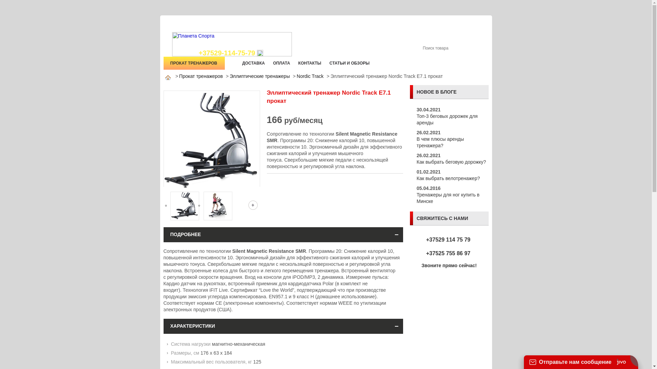 Image resolution: width=657 pixels, height=369 pixels. What do you see at coordinates (253, 205) in the screenshot?
I see `Next` at bounding box center [253, 205].